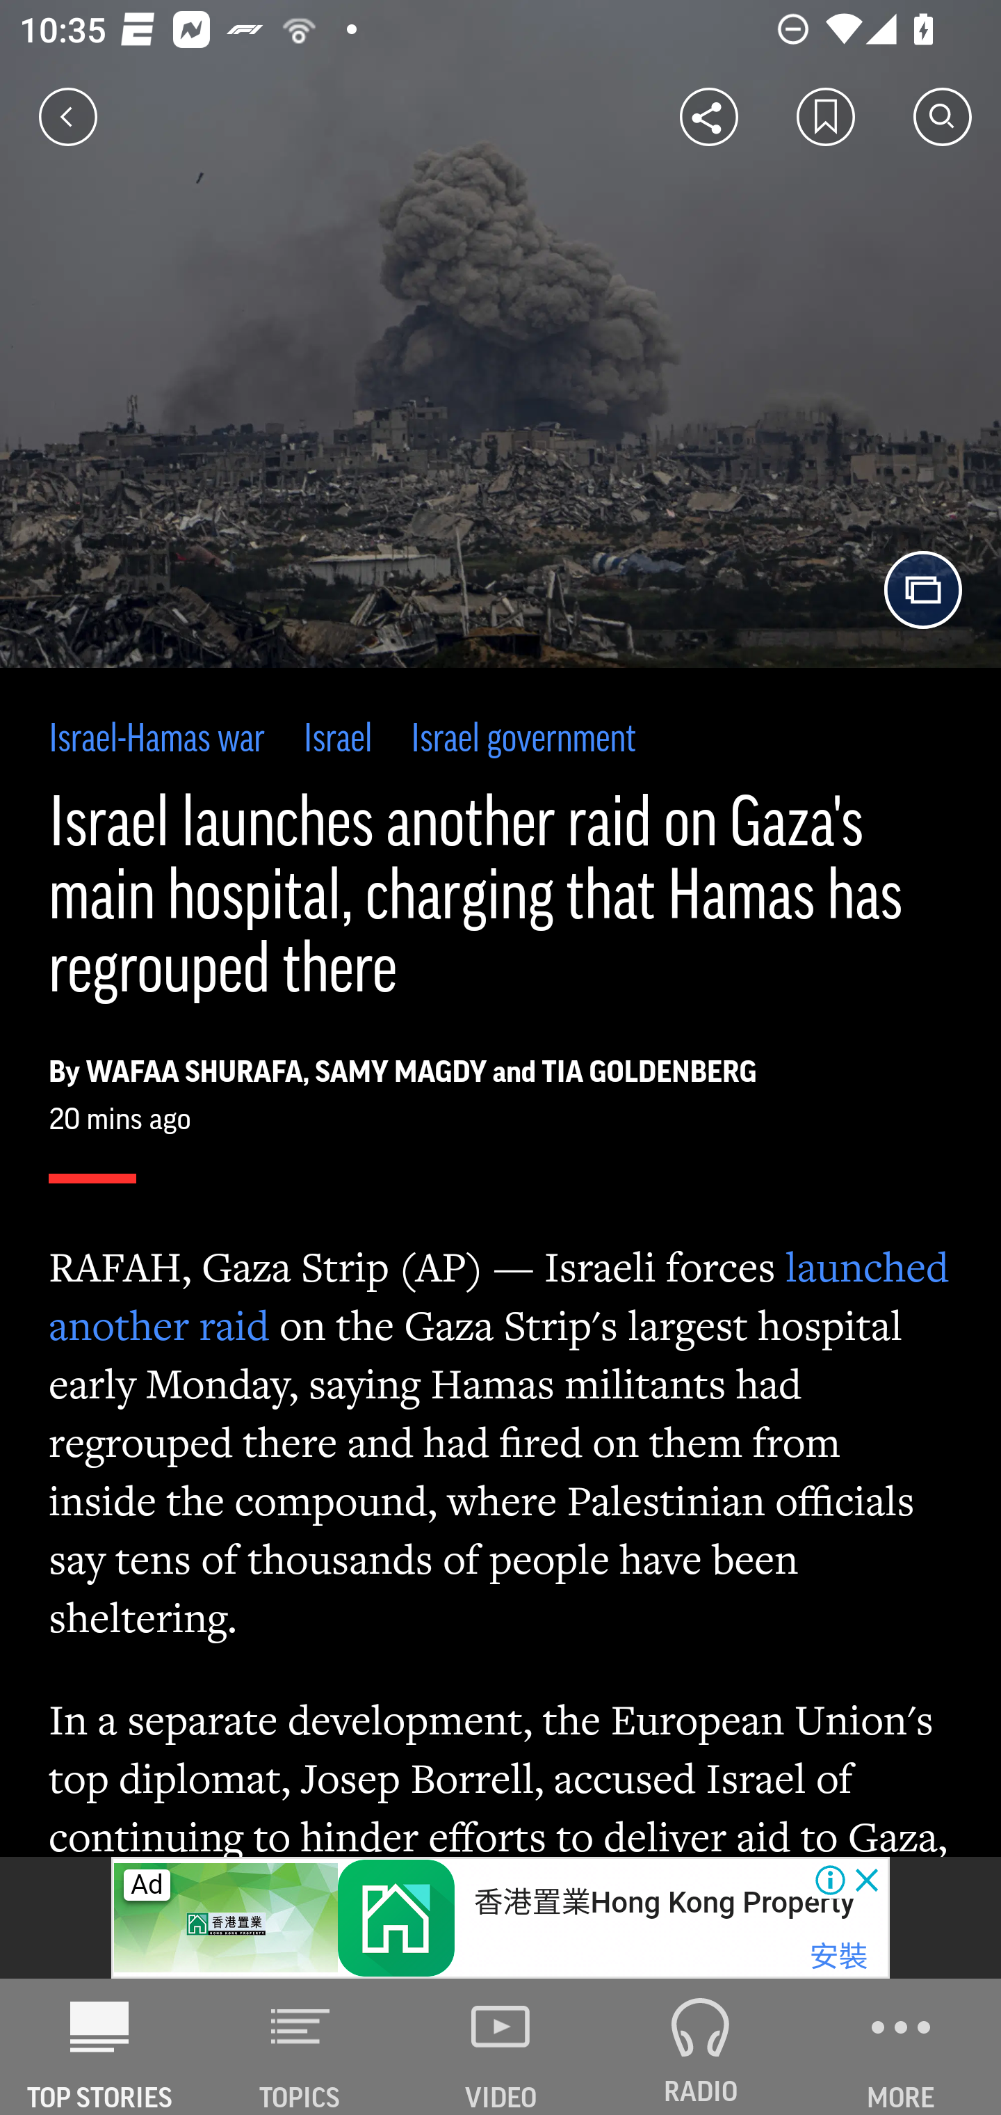  Describe the element at coordinates (300, 2047) in the screenshot. I see `TOPICS` at that location.